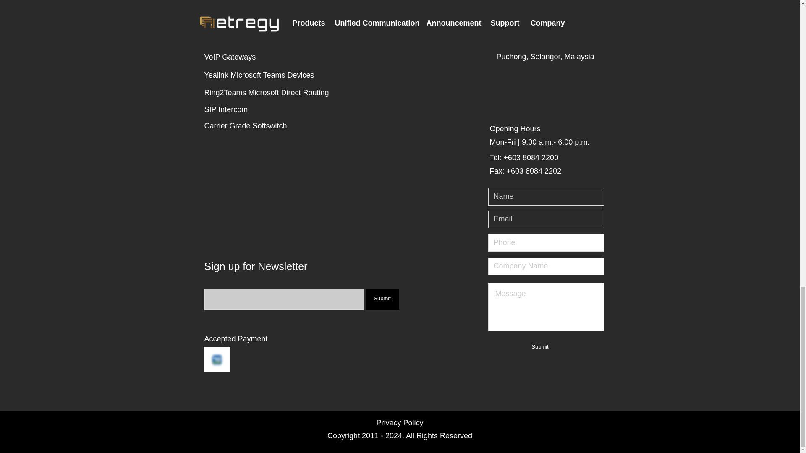 The height and width of the screenshot is (453, 806). What do you see at coordinates (233, 57) in the screenshot?
I see `VoIP Gateways` at bounding box center [233, 57].